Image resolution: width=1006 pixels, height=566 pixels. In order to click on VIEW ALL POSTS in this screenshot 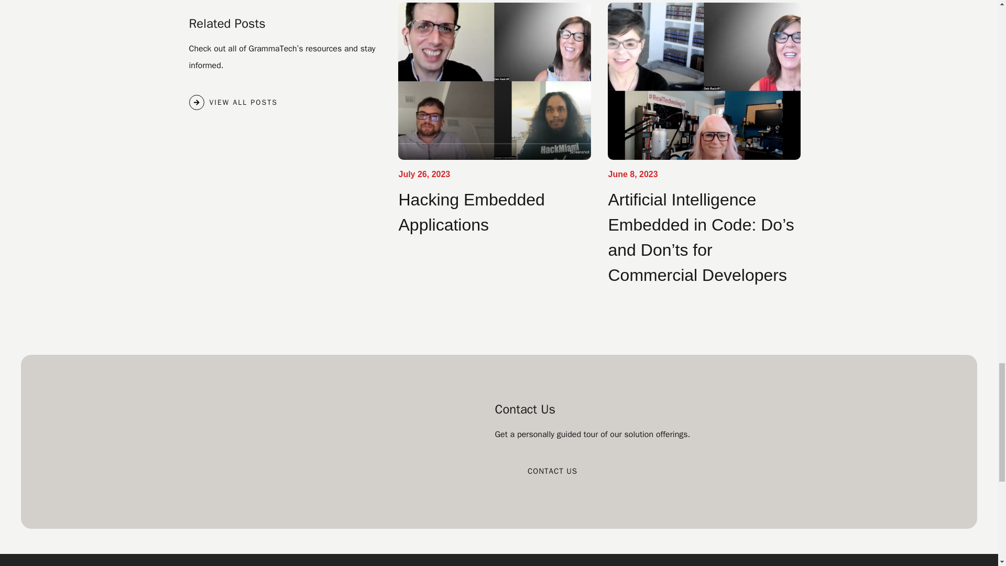, I will do `click(233, 102)`.